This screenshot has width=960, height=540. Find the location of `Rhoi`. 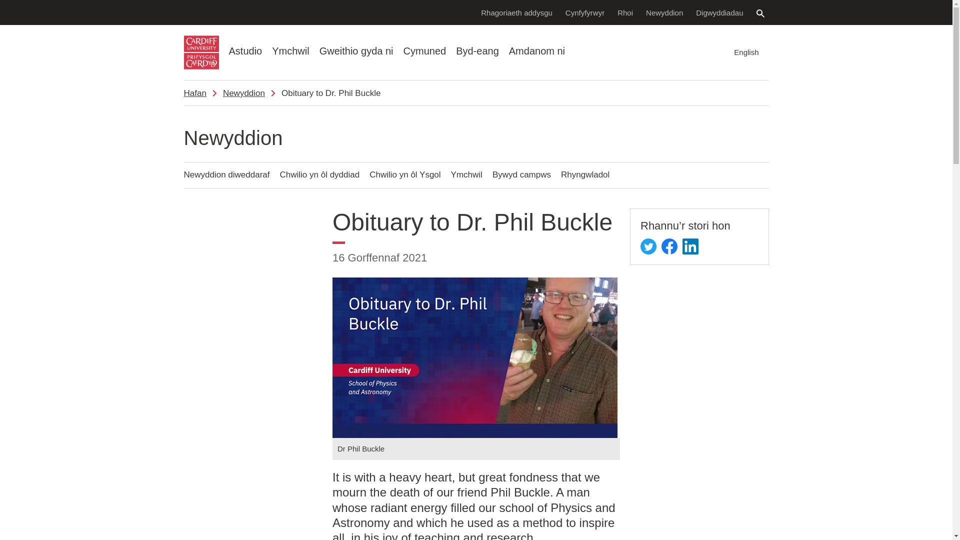

Rhoi is located at coordinates (625, 12).